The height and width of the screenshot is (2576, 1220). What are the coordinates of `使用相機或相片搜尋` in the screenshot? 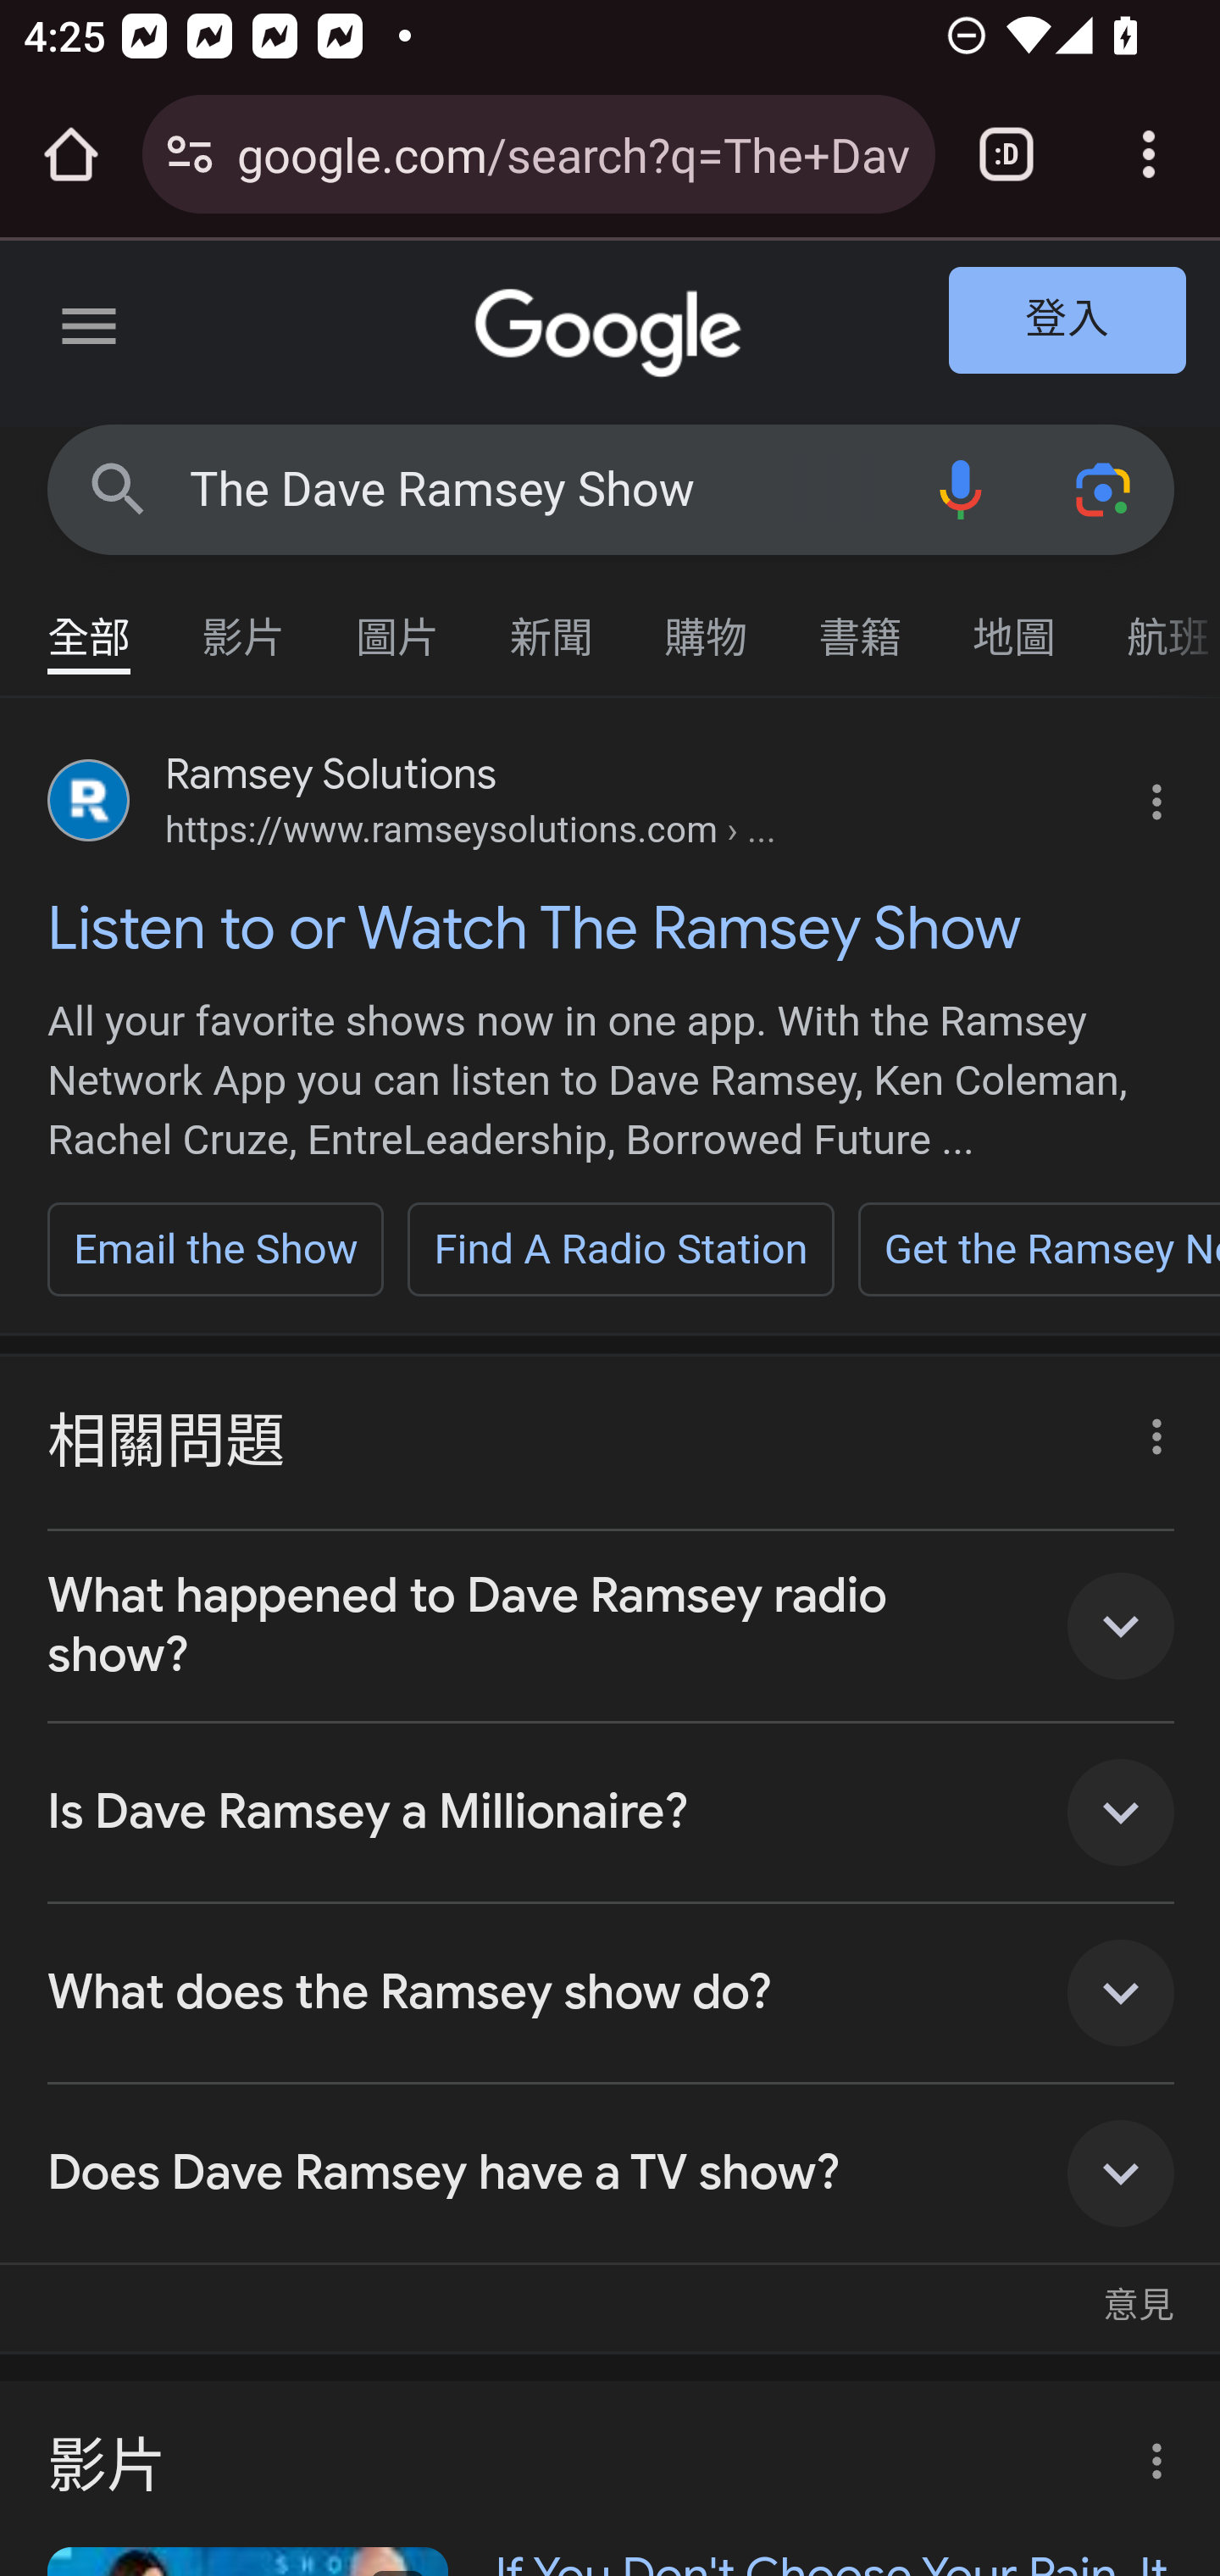 It's located at (1105, 488).